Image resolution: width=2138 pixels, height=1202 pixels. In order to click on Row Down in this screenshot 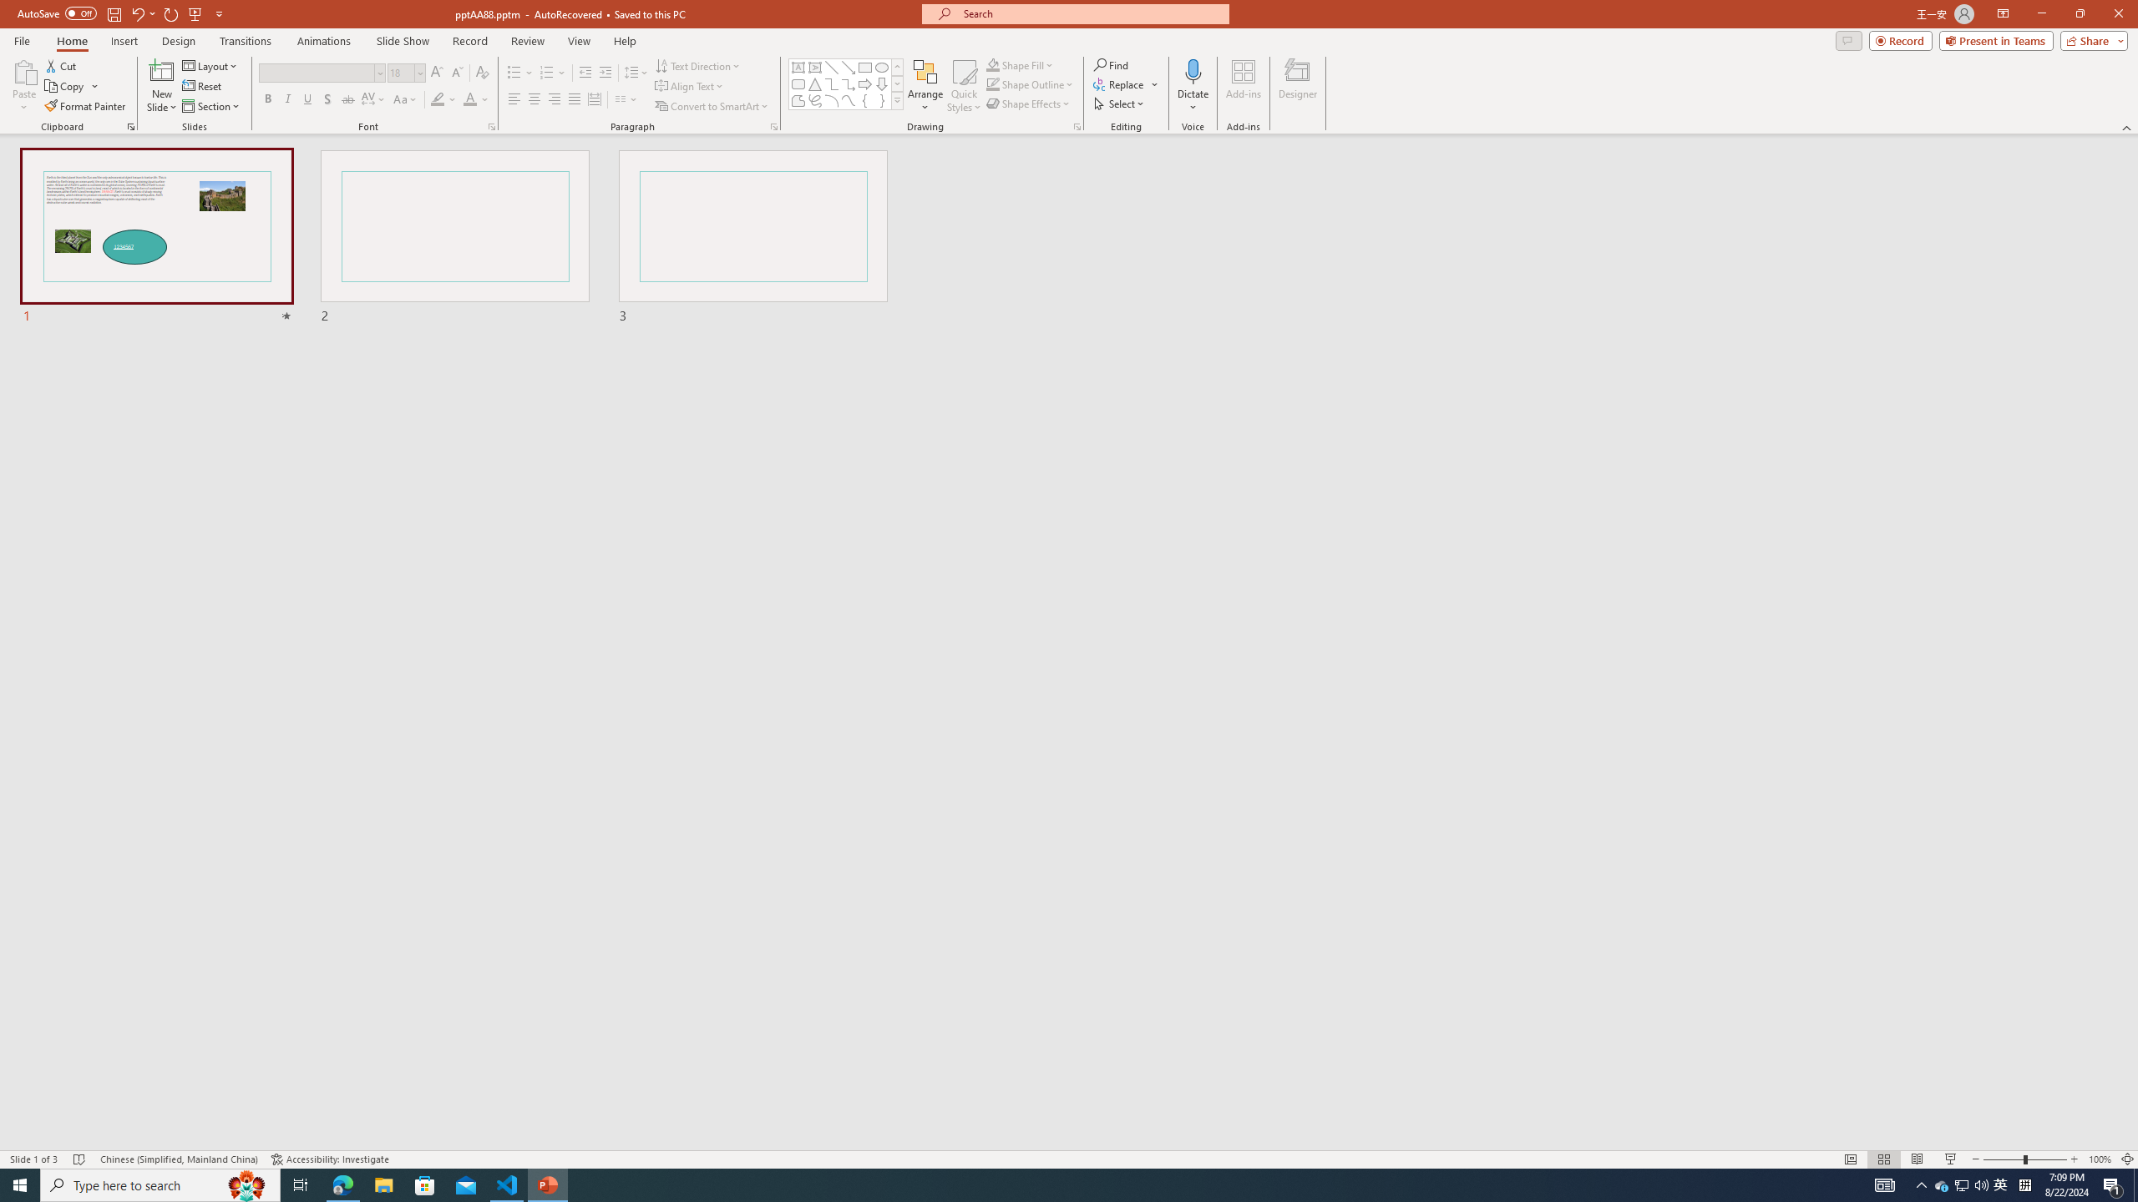, I will do `click(897, 83)`.